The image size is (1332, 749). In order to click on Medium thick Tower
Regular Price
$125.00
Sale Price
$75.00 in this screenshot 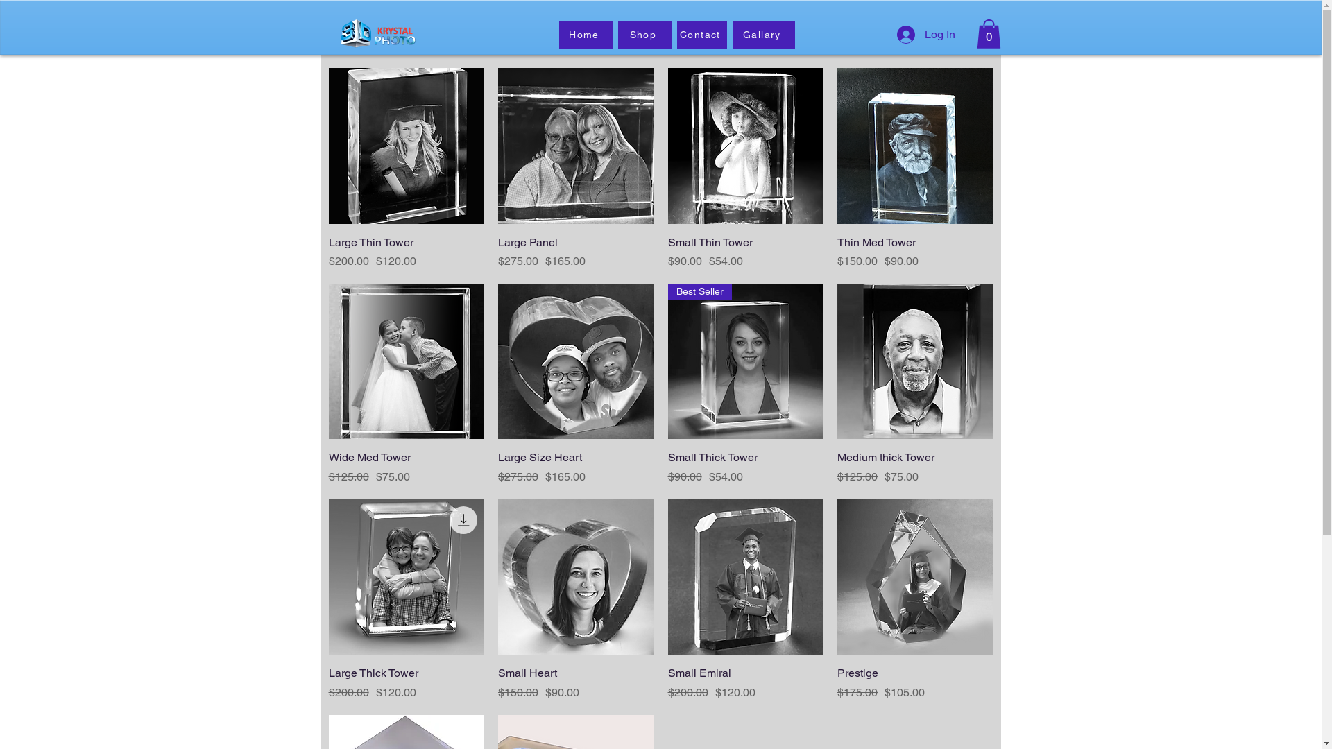, I will do `click(916, 467)`.